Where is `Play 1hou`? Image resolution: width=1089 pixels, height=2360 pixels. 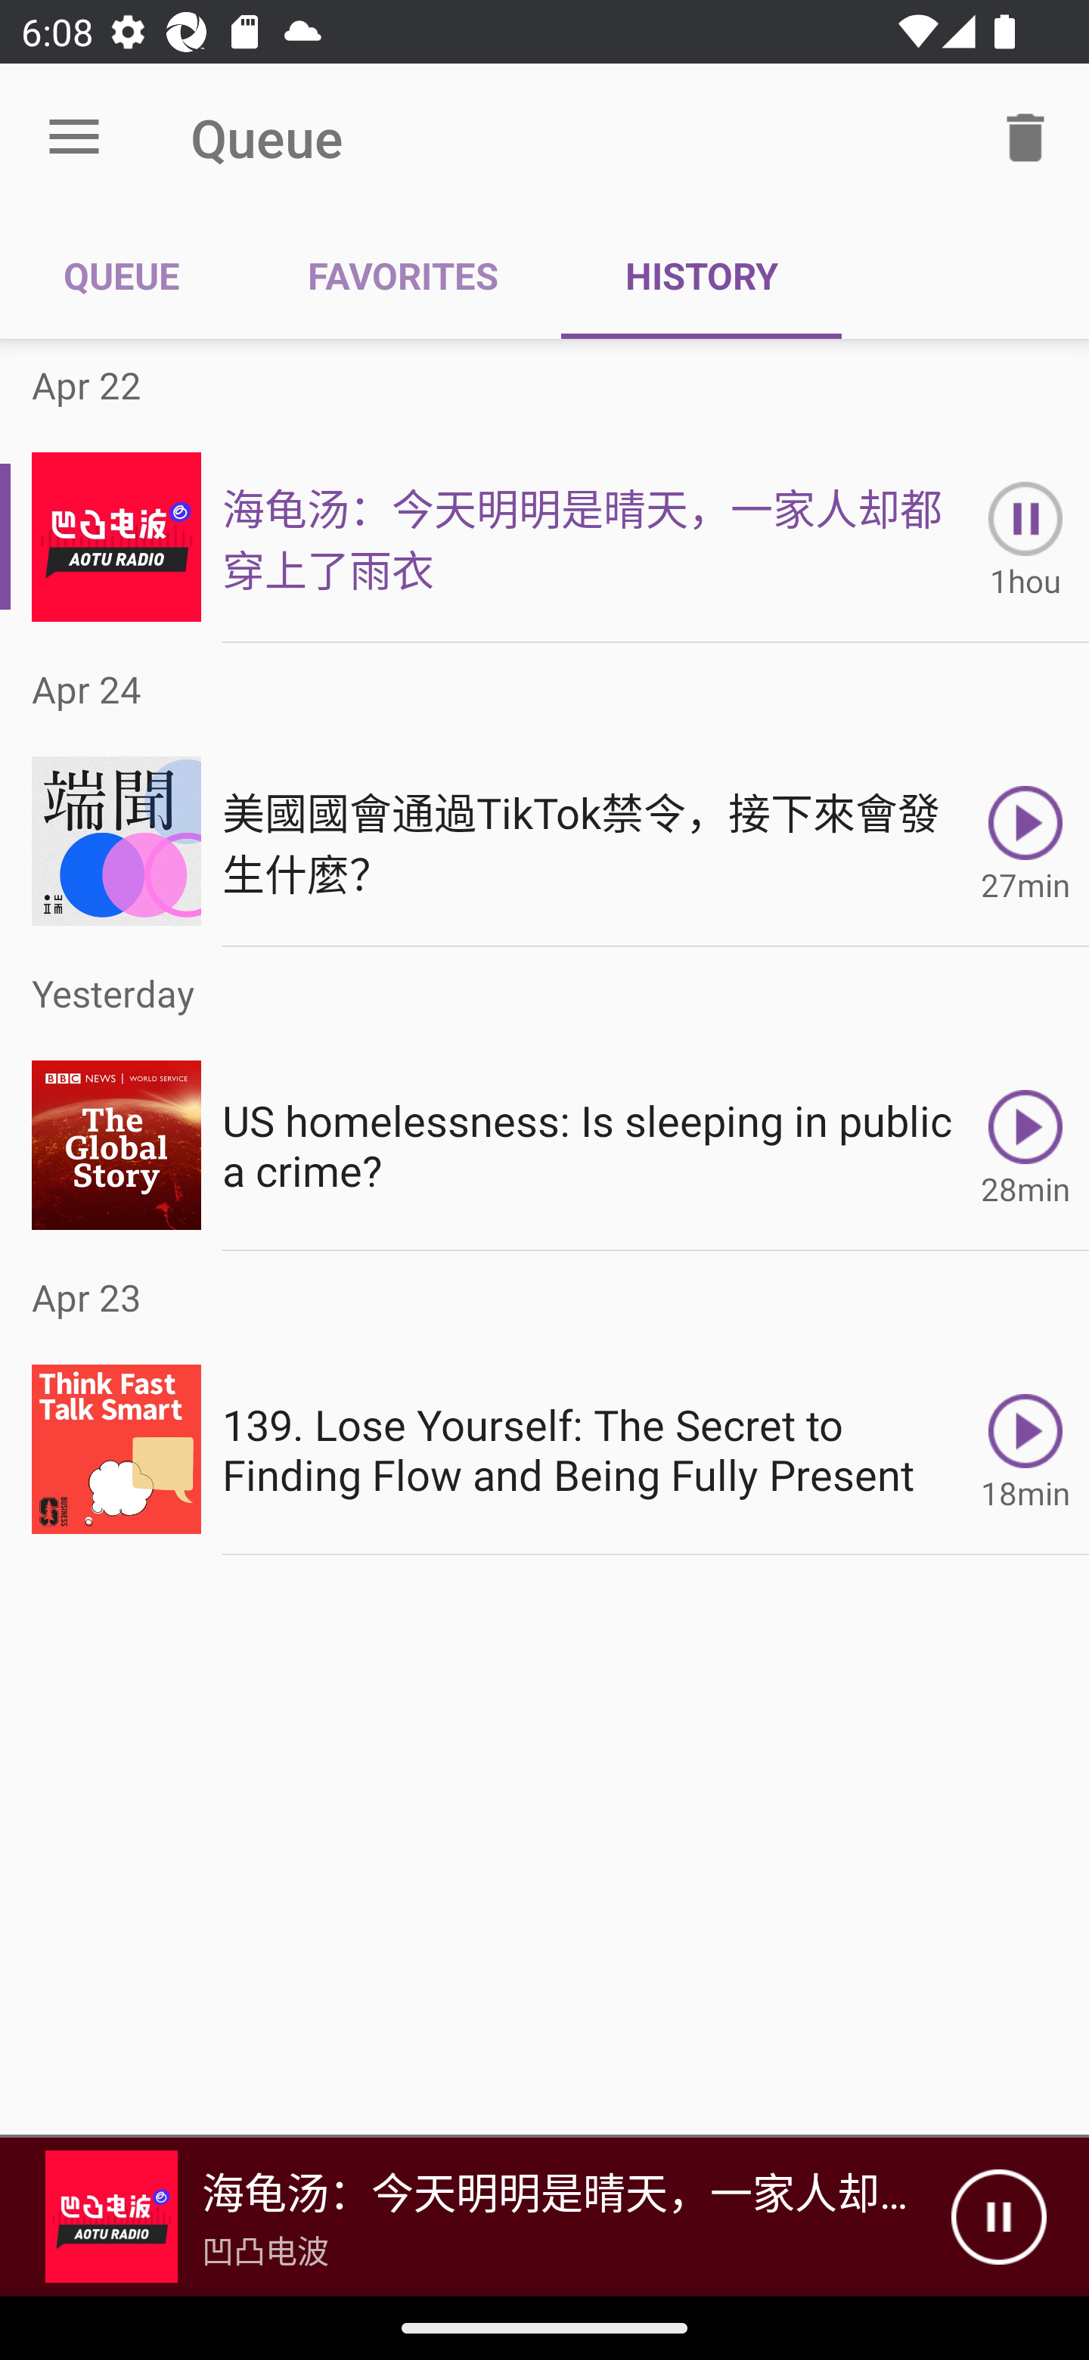 Play 1hou is located at coordinates (1025, 536).